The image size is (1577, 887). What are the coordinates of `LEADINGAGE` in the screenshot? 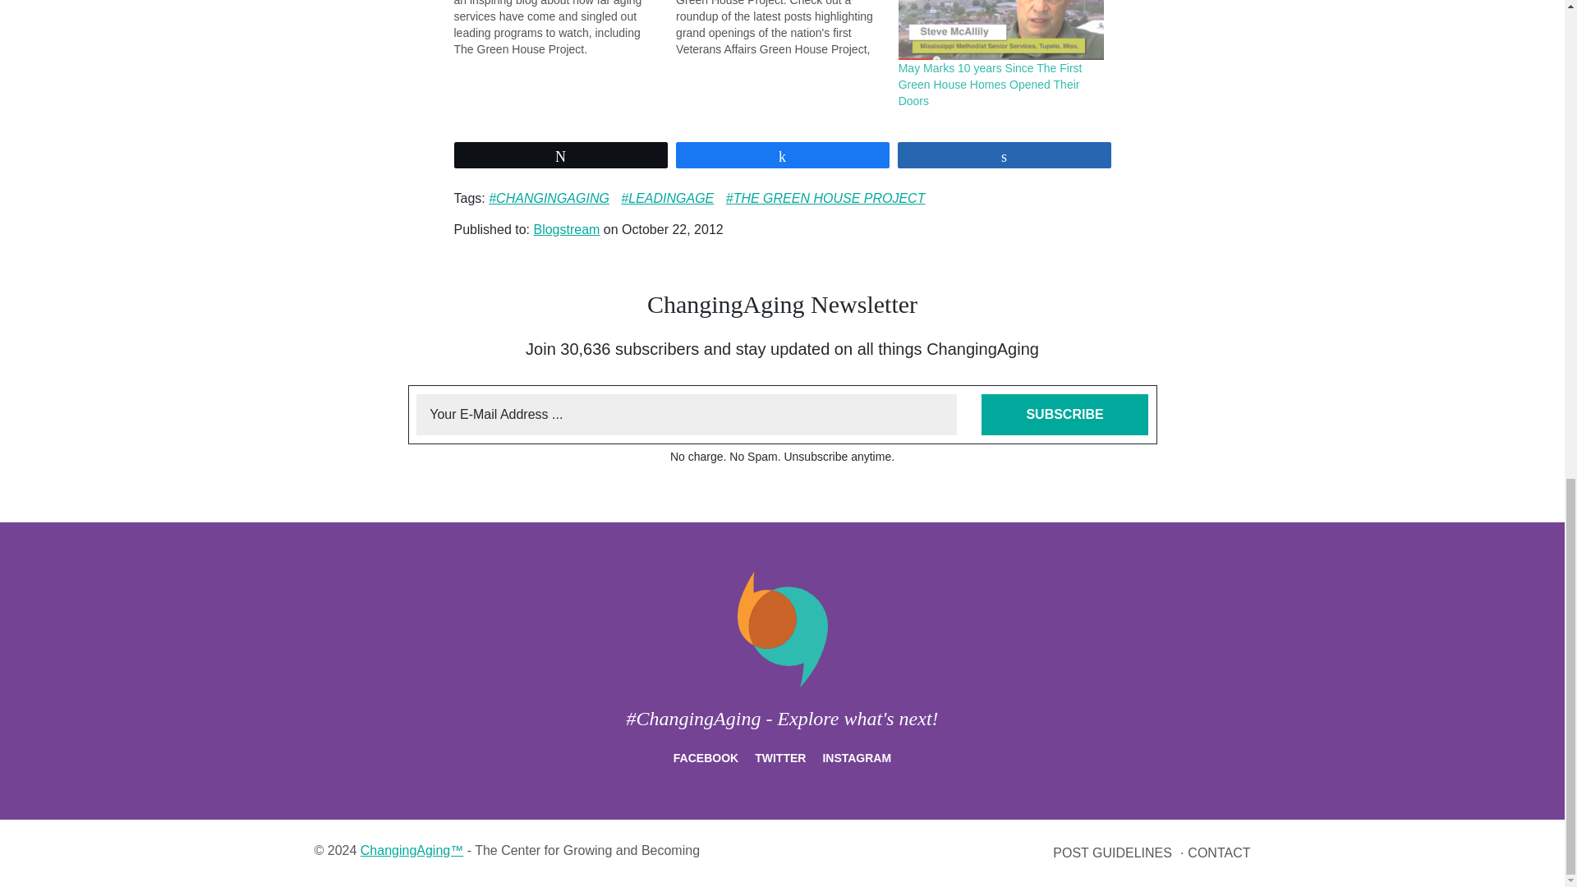 It's located at (667, 198).